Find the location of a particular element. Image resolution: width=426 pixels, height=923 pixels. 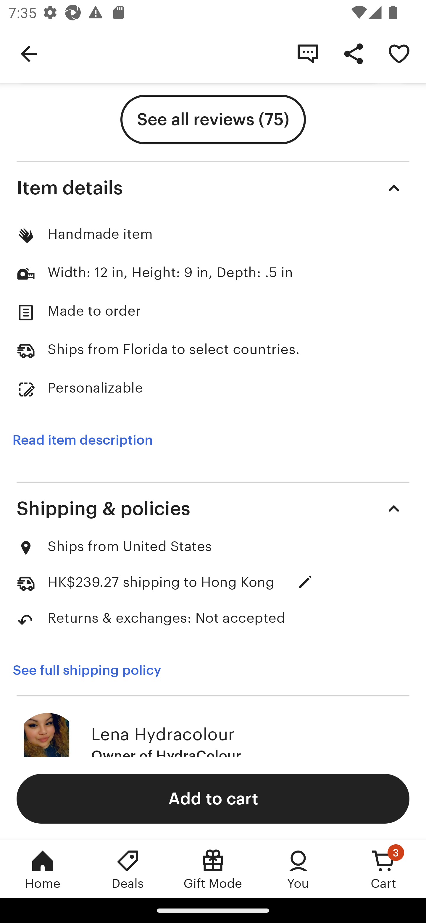

You is located at coordinates (298, 869).